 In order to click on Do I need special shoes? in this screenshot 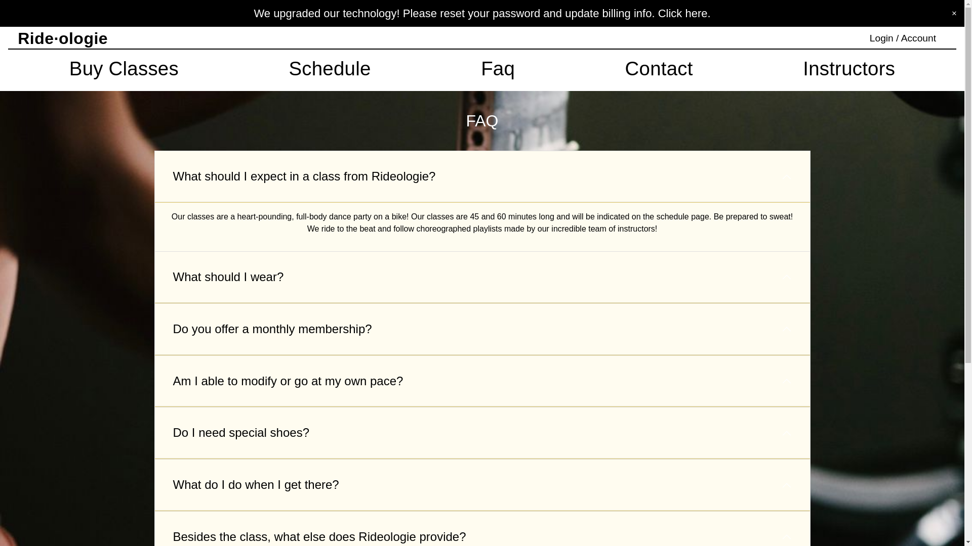, I will do `click(482, 433)`.